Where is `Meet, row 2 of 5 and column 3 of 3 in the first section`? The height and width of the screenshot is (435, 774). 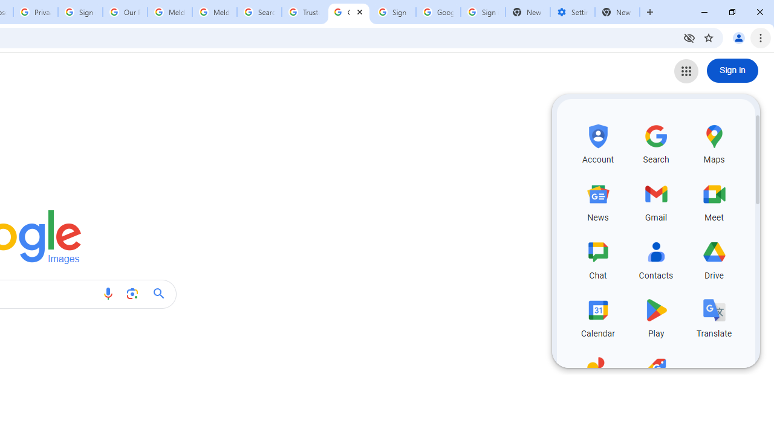
Meet, row 2 of 5 and column 3 of 3 in the first section is located at coordinates (714, 201).